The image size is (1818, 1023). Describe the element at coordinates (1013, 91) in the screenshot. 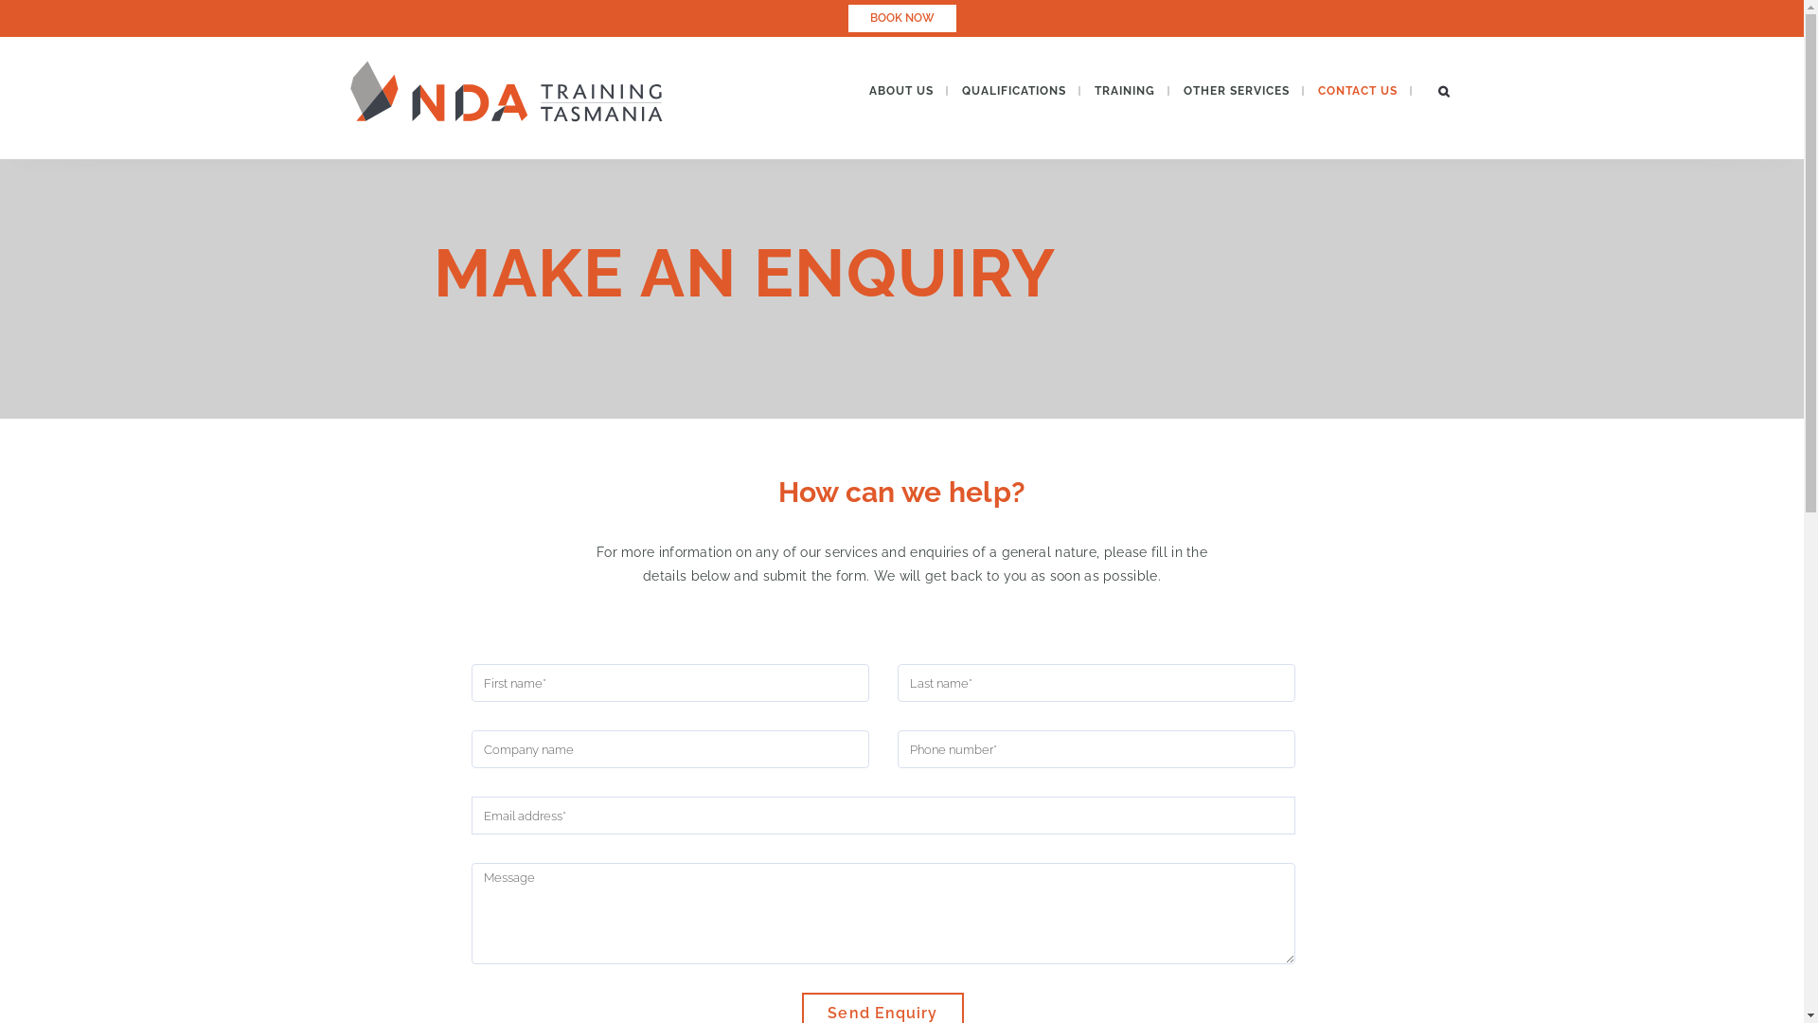

I see `QUALIFICATIONS` at that location.